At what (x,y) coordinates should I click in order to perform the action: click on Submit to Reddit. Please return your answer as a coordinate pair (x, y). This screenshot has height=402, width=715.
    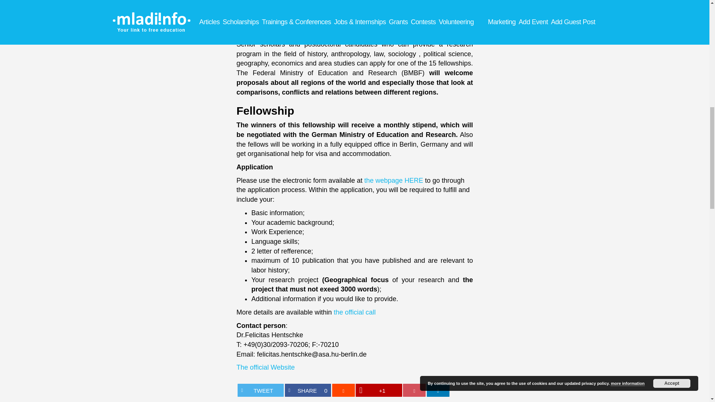
    Looking at the image, I should click on (343, 390).